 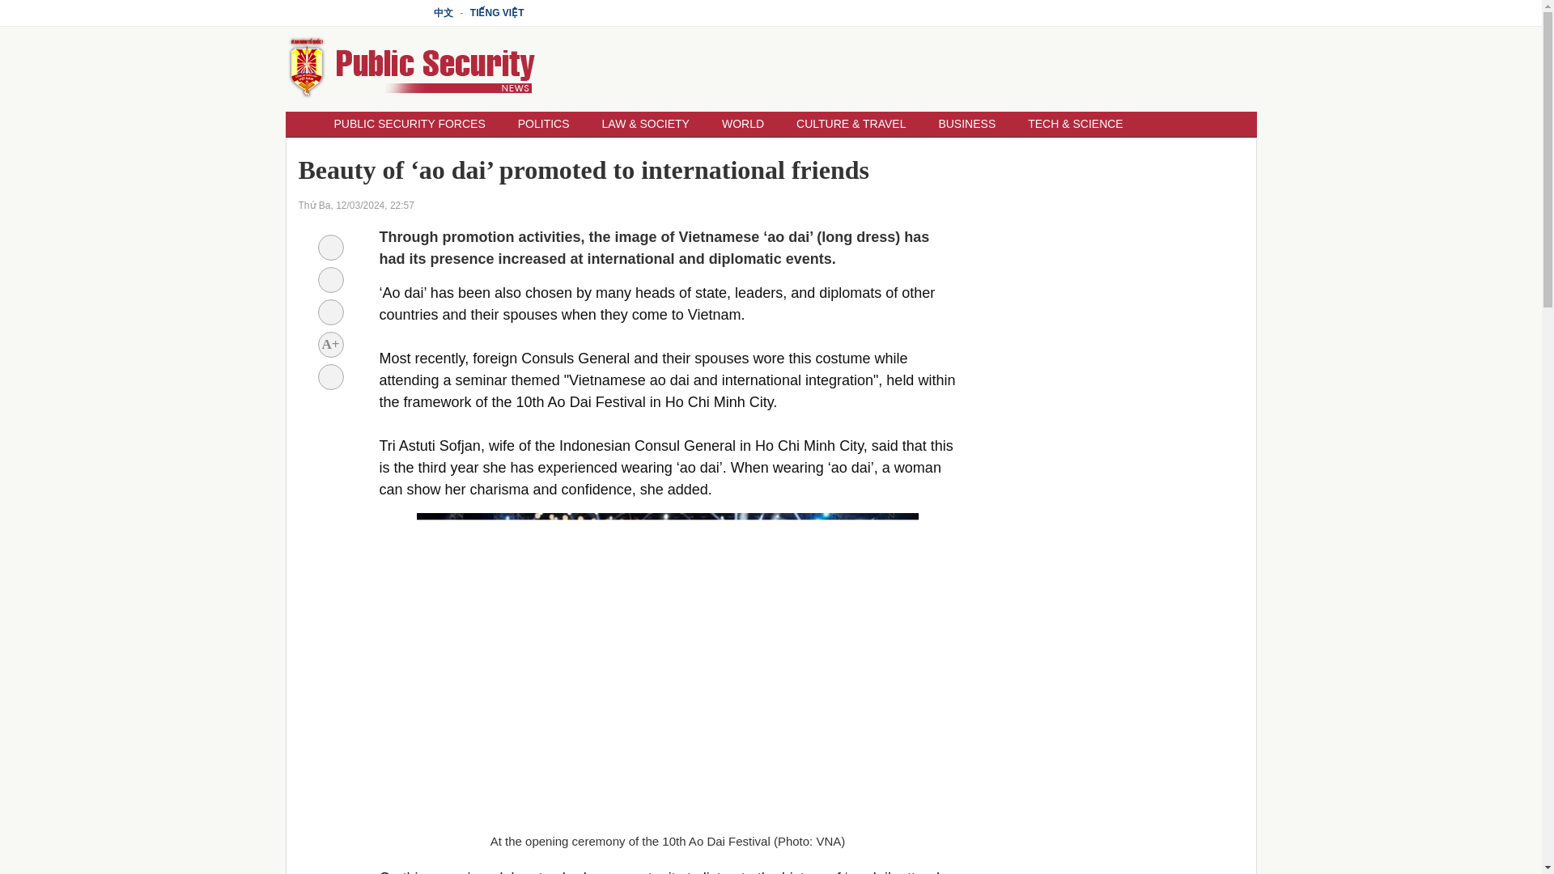 What do you see at coordinates (966, 124) in the screenshot?
I see `BUSINESS` at bounding box center [966, 124].